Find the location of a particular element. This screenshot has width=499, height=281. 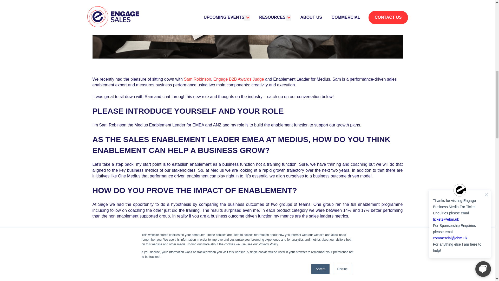

Engage B2B Awards Judge is located at coordinates (239, 79).